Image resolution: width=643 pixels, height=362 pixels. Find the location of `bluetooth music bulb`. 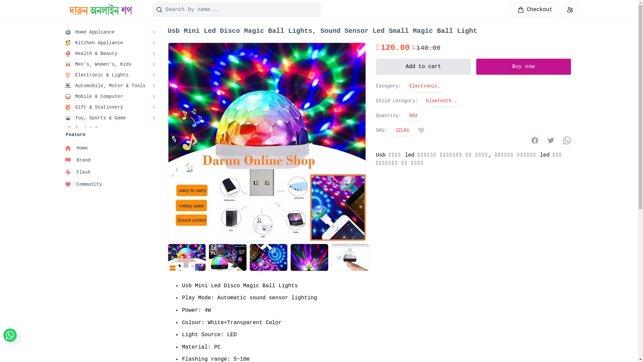

bluetooth music bulb is located at coordinates (442, 101).